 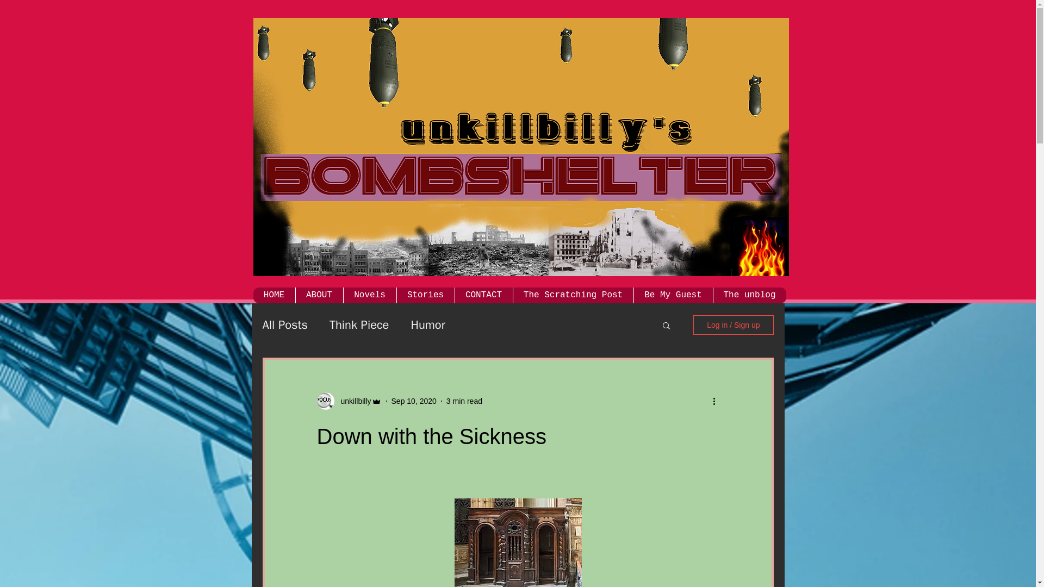 What do you see at coordinates (274, 296) in the screenshot?
I see `HOME` at bounding box center [274, 296].